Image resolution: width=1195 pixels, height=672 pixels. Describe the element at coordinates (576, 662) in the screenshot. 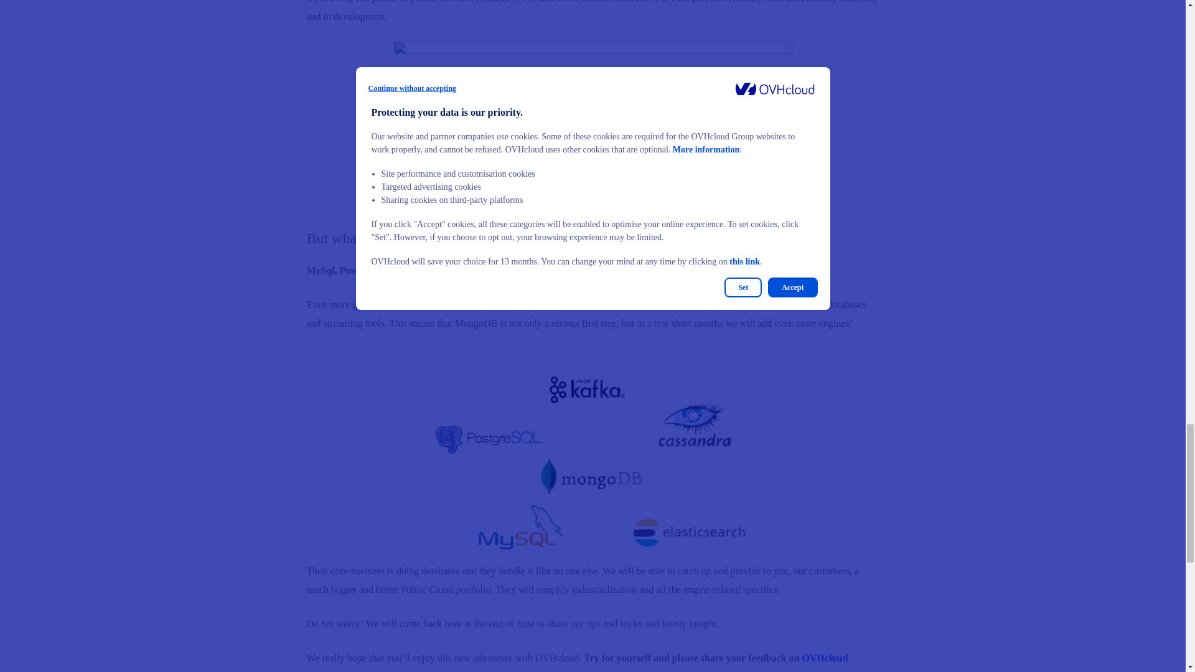

I see `OVHcloud Discord` at that location.